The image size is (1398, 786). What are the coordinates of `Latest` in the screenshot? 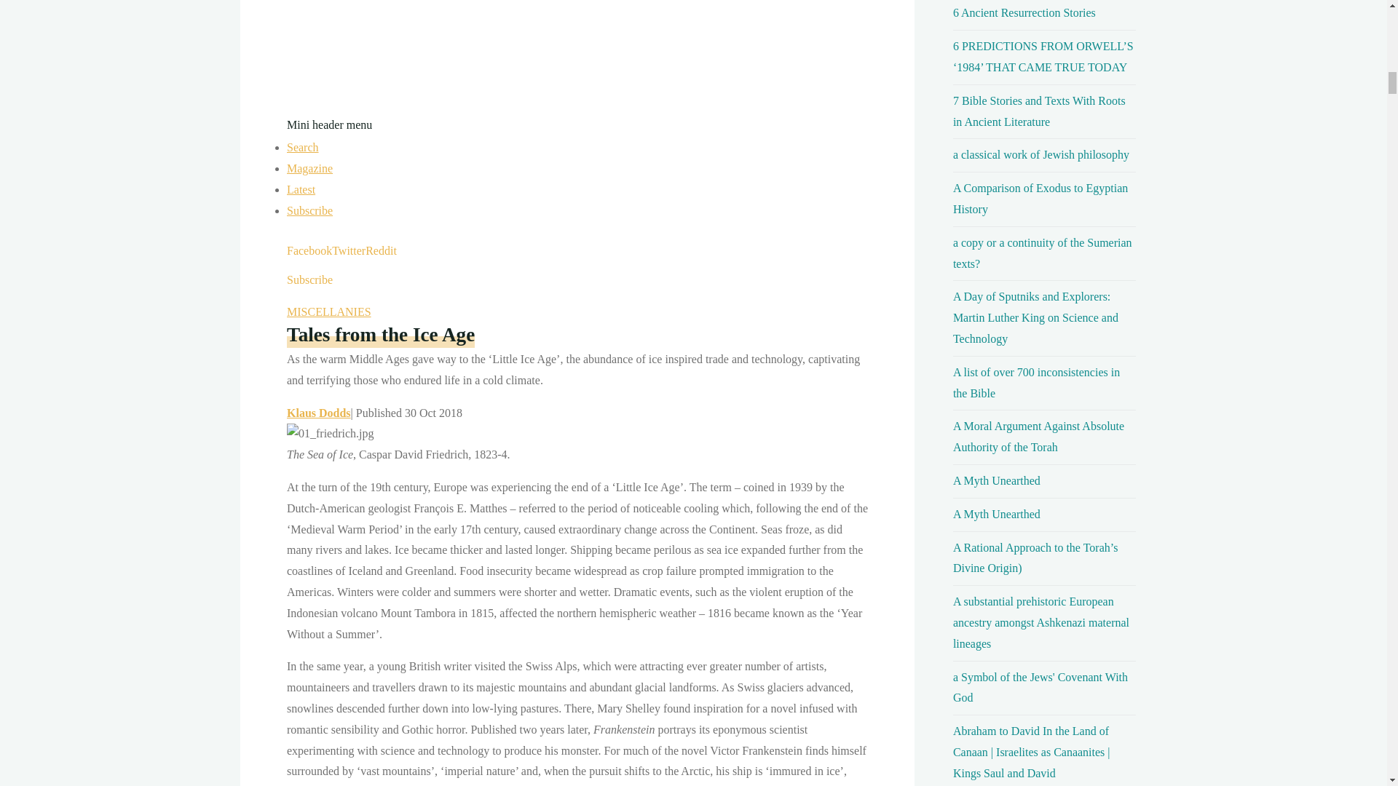 It's located at (301, 189).